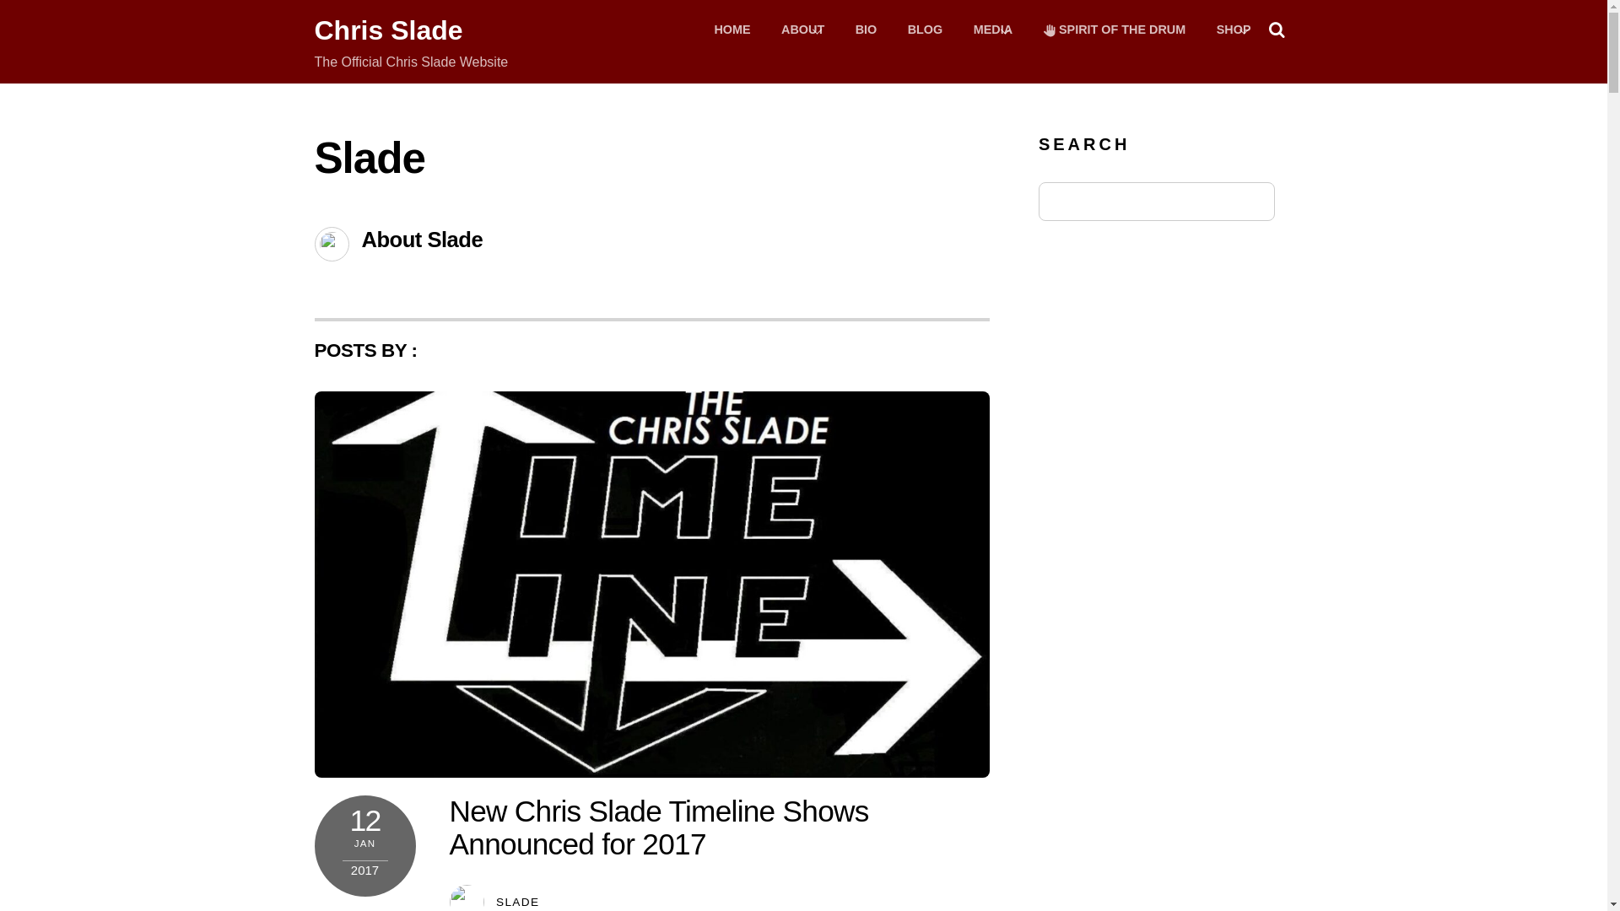  I want to click on ABOUT, so click(803, 42).